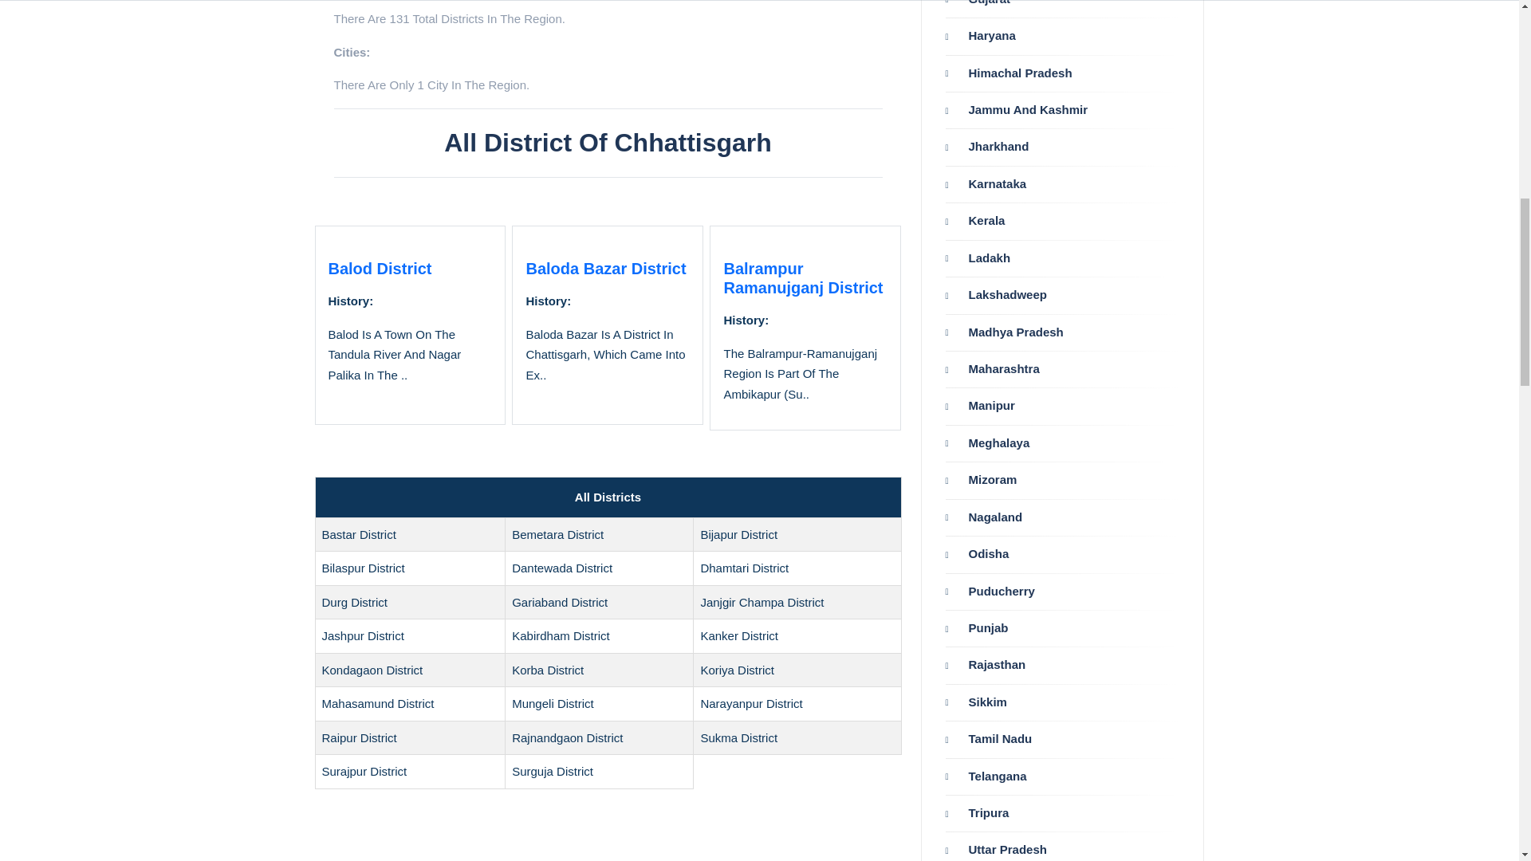 The height and width of the screenshot is (861, 1531). I want to click on Jashpur District, so click(362, 635).